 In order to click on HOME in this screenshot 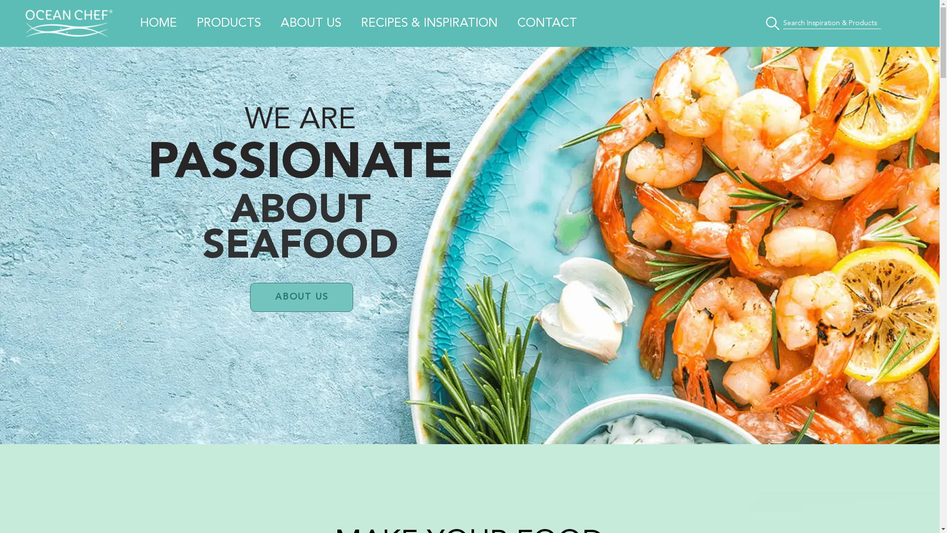, I will do `click(159, 24)`.